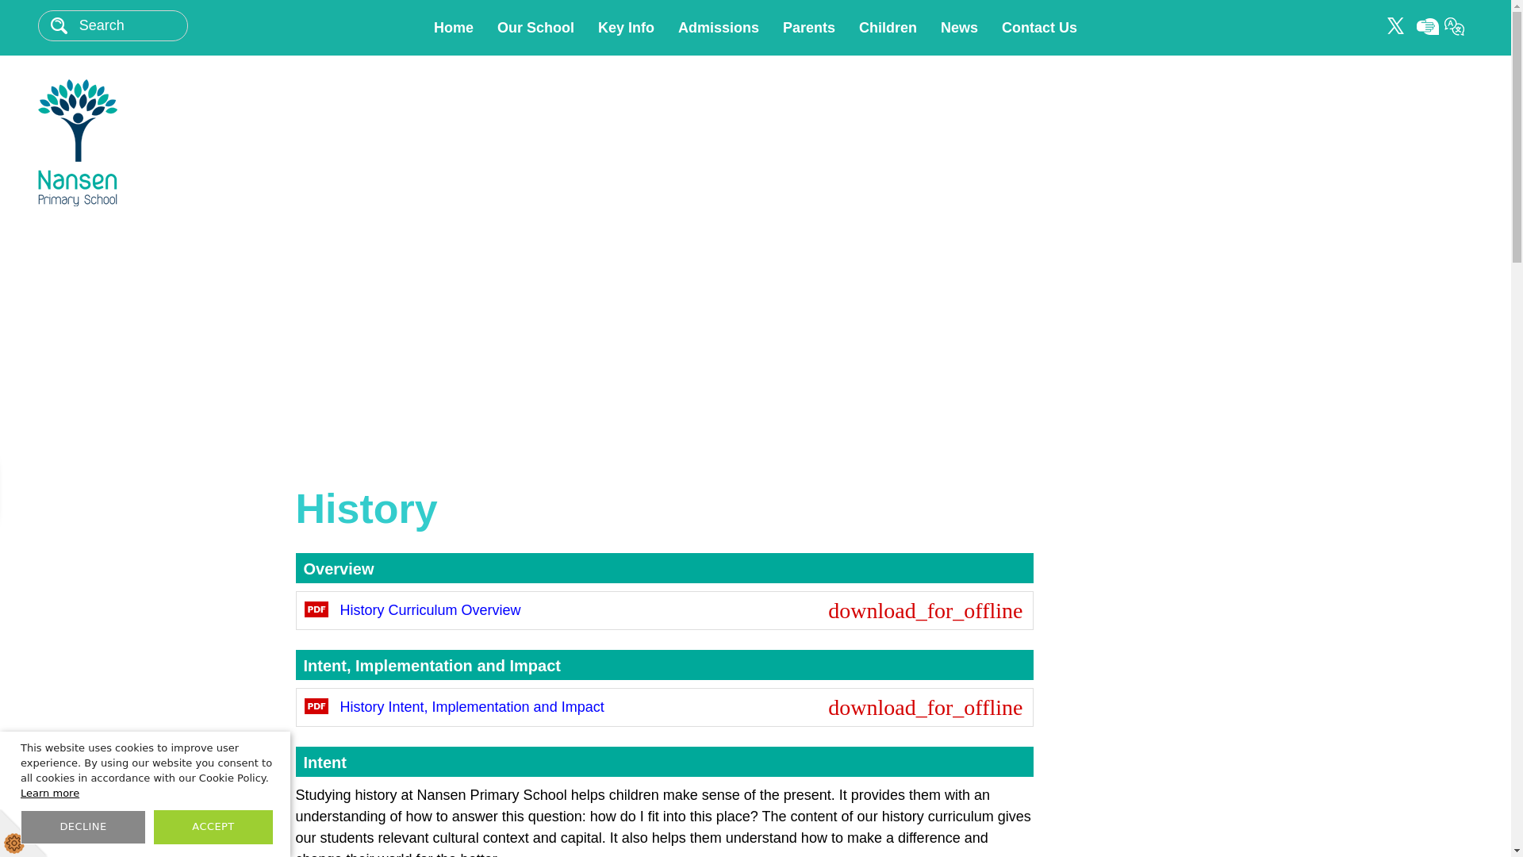 This screenshot has width=1523, height=857. What do you see at coordinates (1428, 26) in the screenshot?
I see `Key Info` at bounding box center [1428, 26].